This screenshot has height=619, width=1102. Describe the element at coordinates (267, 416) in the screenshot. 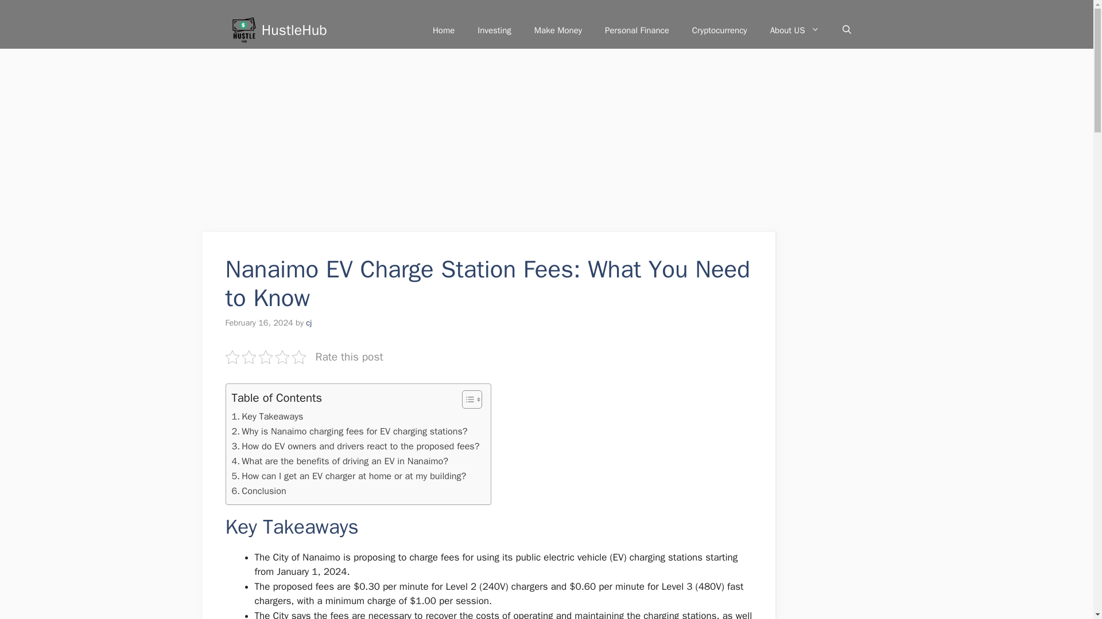

I see `Key Takeaways` at that location.